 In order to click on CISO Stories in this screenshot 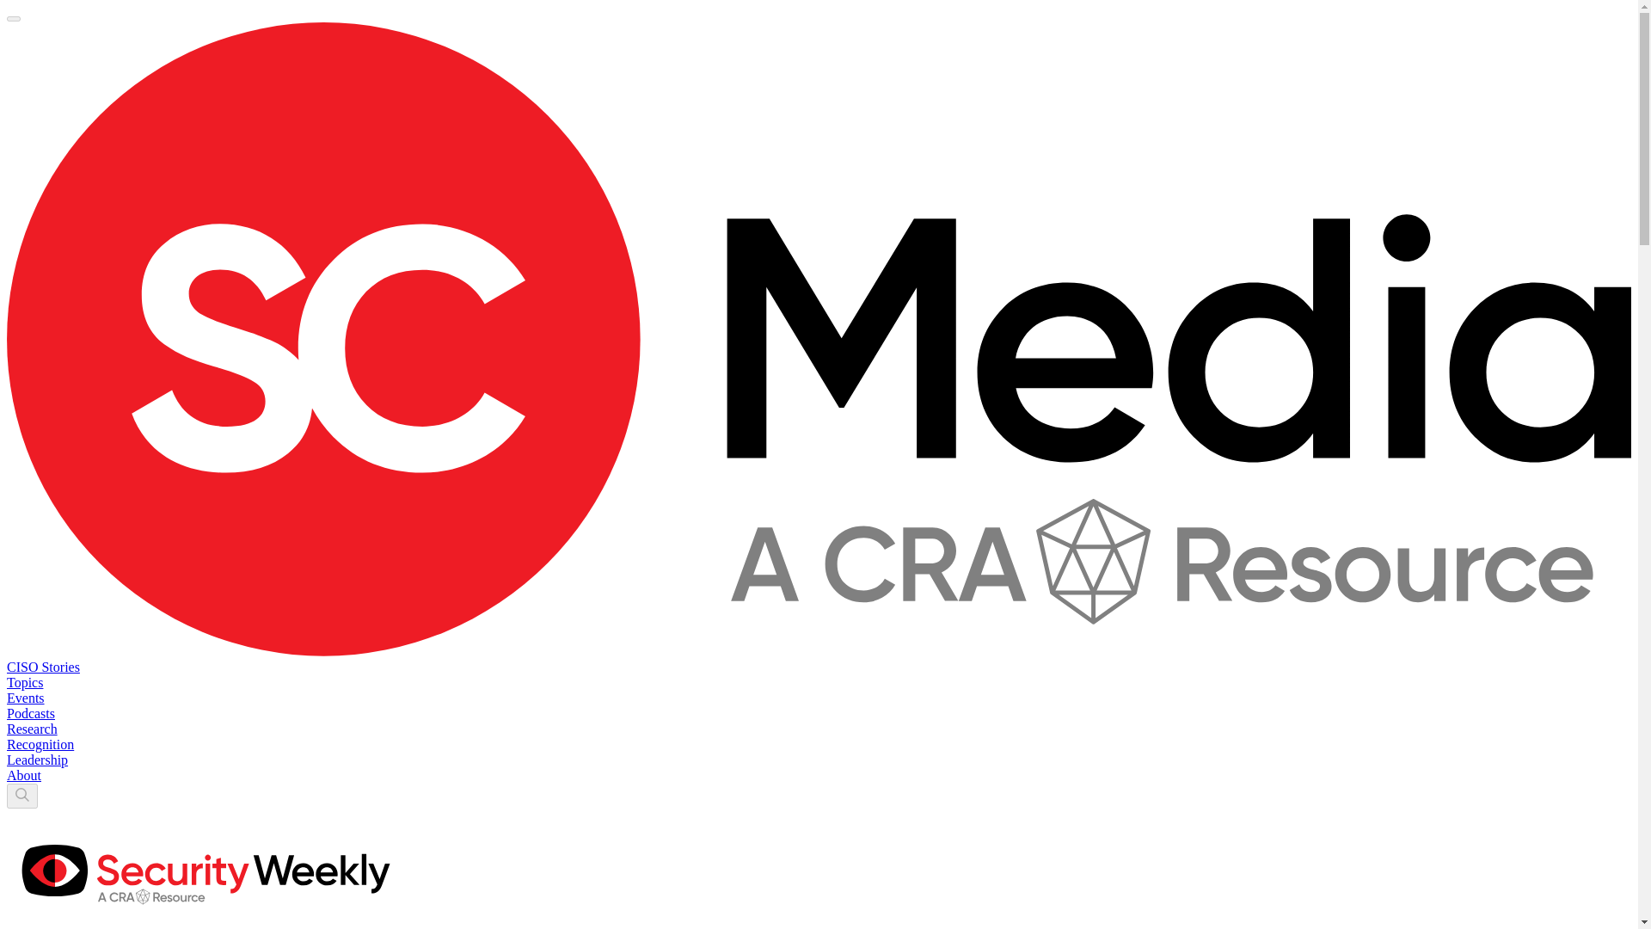, I will do `click(43, 667)`.